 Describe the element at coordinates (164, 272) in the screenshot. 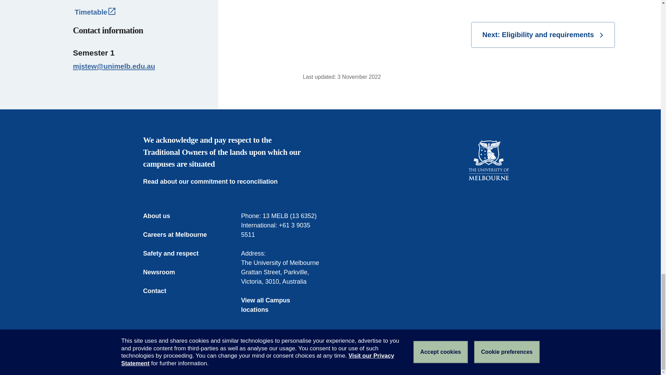

I see `Newsroom` at that location.